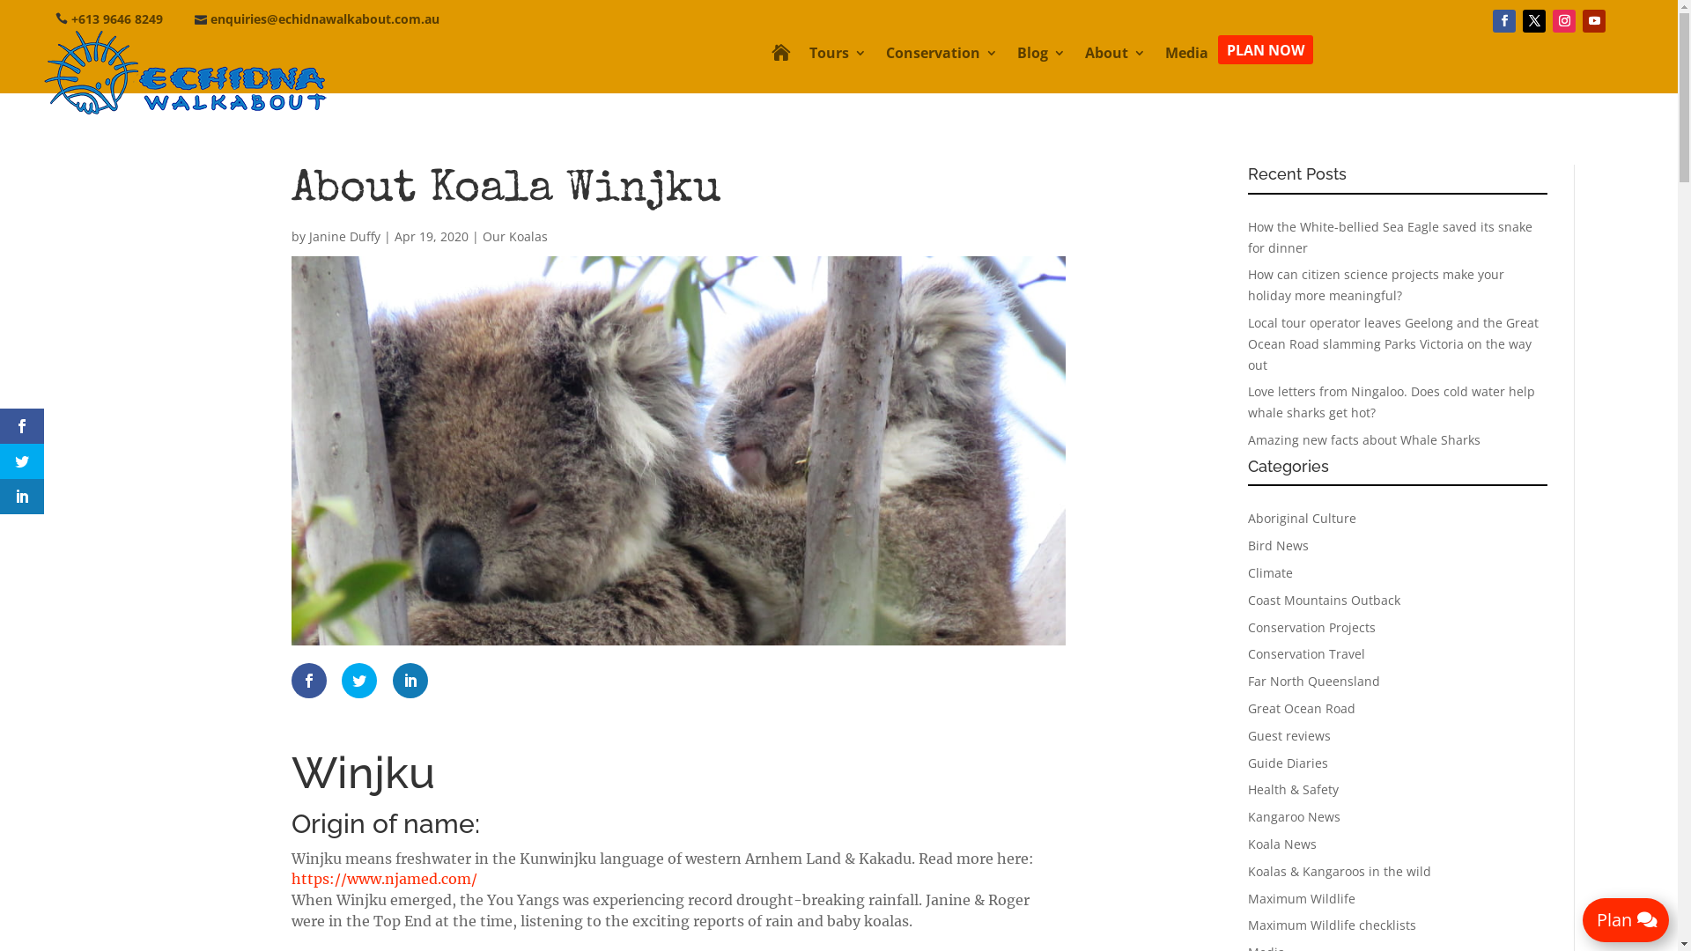 The width and height of the screenshot is (1691, 951). Describe the element at coordinates (1312, 627) in the screenshot. I see `Conservation Projects` at that location.